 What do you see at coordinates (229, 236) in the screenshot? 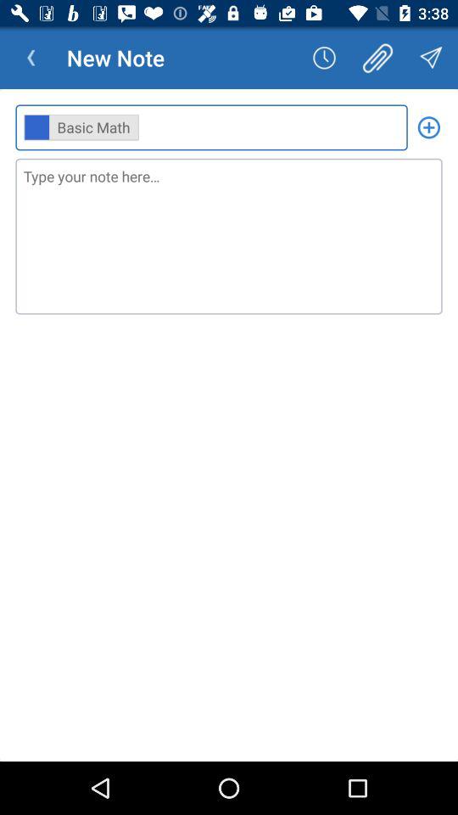
I see `type note` at bounding box center [229, 236].